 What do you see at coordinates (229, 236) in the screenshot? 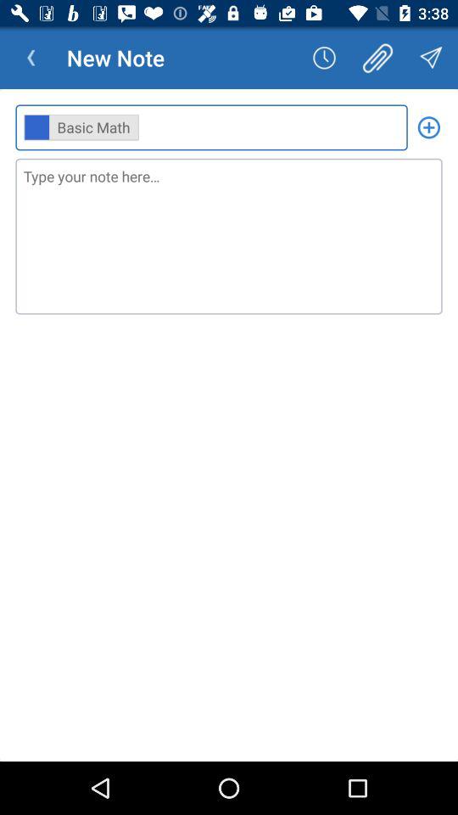
I see `type note` at bounding box center [229, 236].